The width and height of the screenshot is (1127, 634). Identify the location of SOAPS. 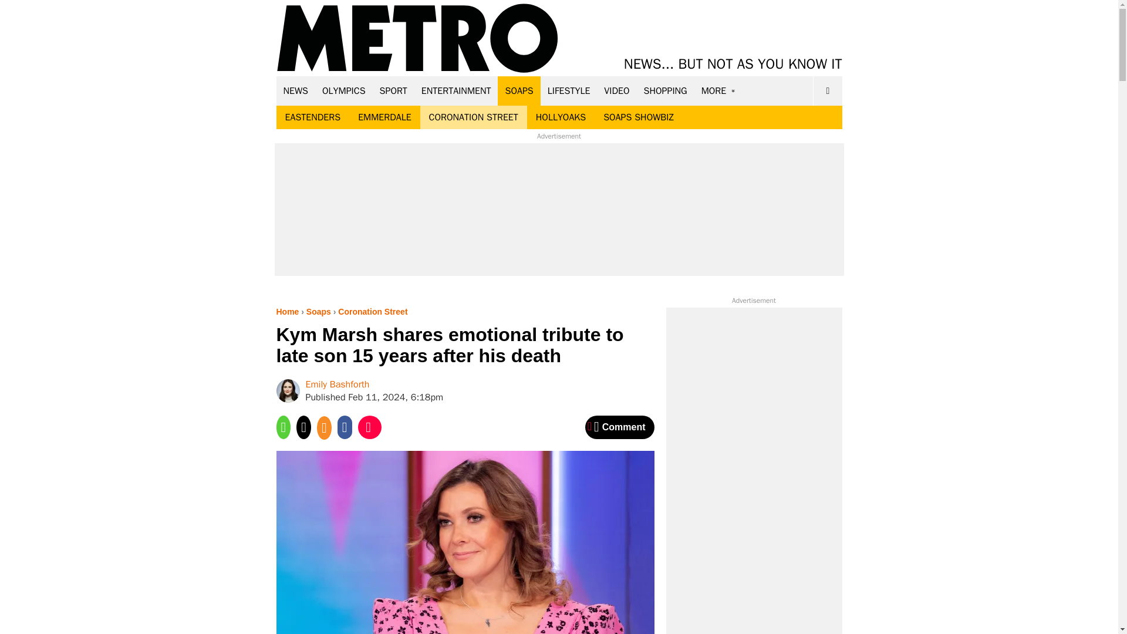
(519, 90).